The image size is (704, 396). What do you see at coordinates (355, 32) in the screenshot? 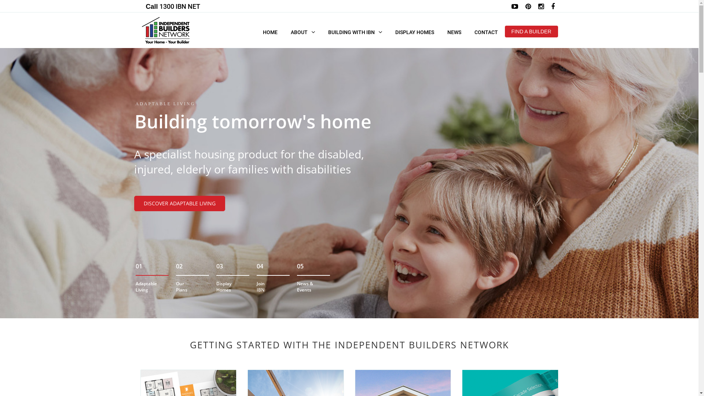
I see `BUILDING WITH IBN` at bounding box center [355, 32].